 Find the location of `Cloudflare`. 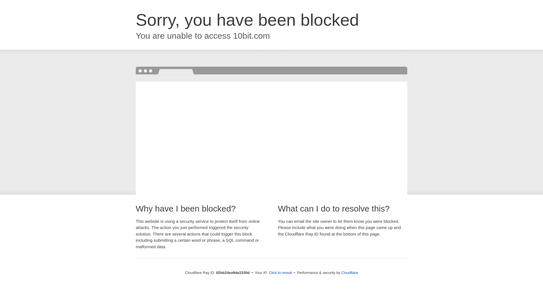

Cloudflare is located at coordinates (350, 273).